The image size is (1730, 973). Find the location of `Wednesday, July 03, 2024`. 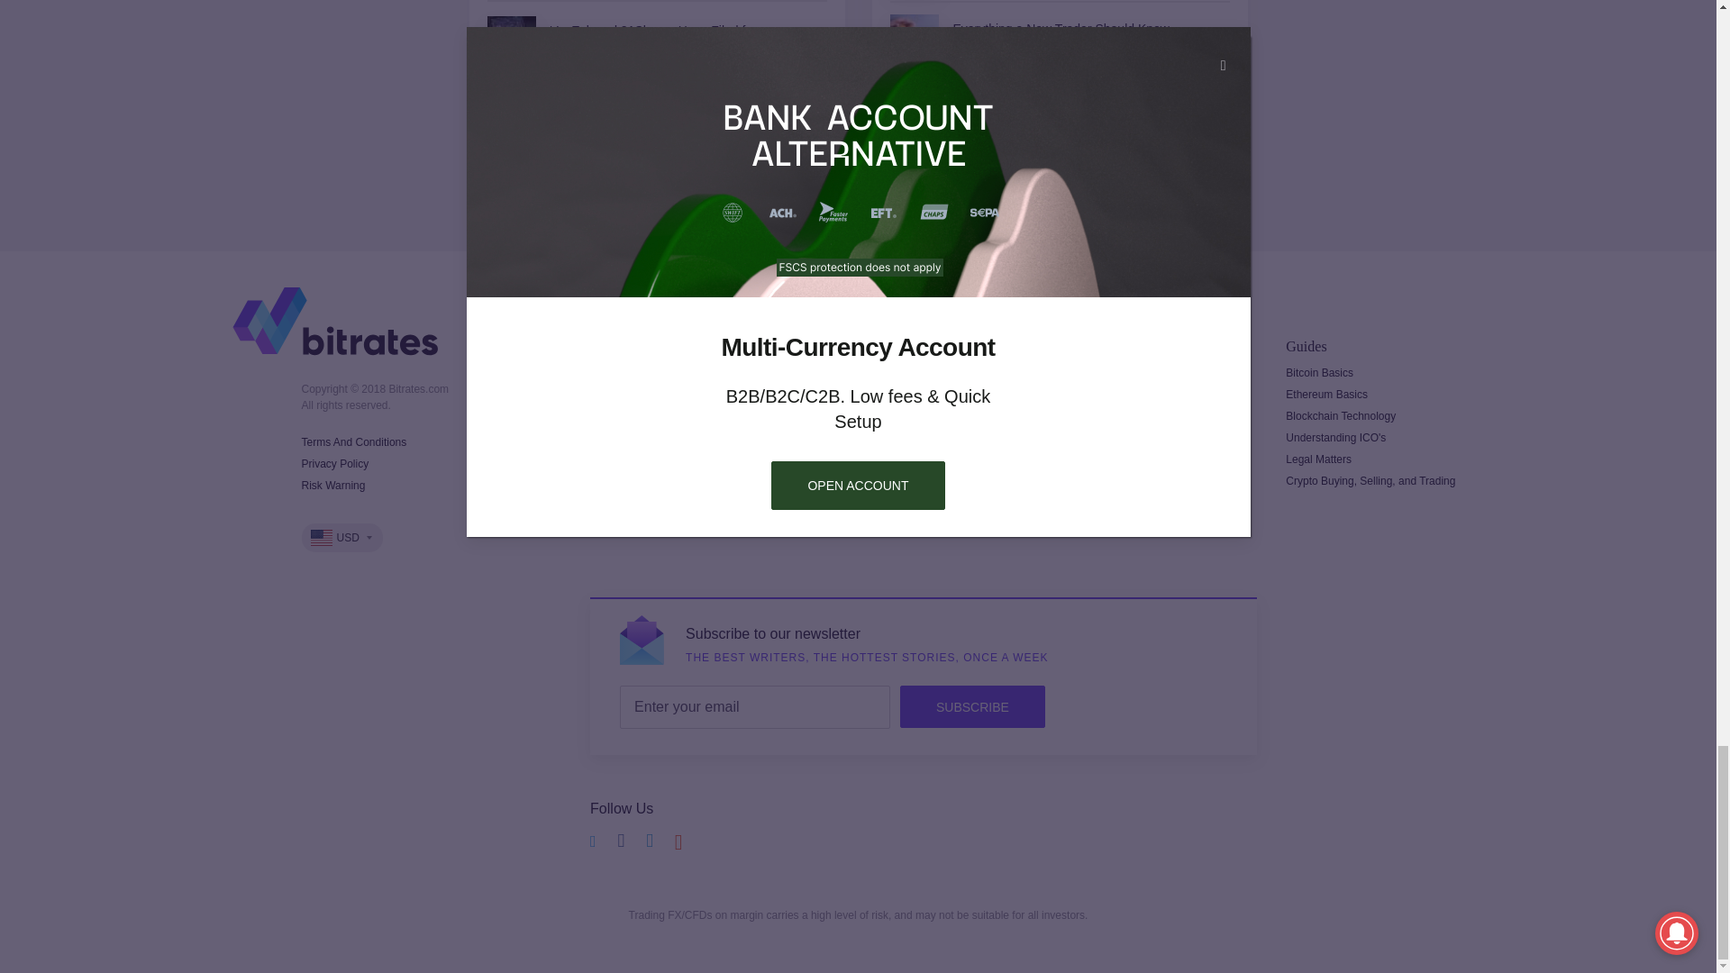

Wednesday, July 03, 2024 is located at coordinates (815, 44).